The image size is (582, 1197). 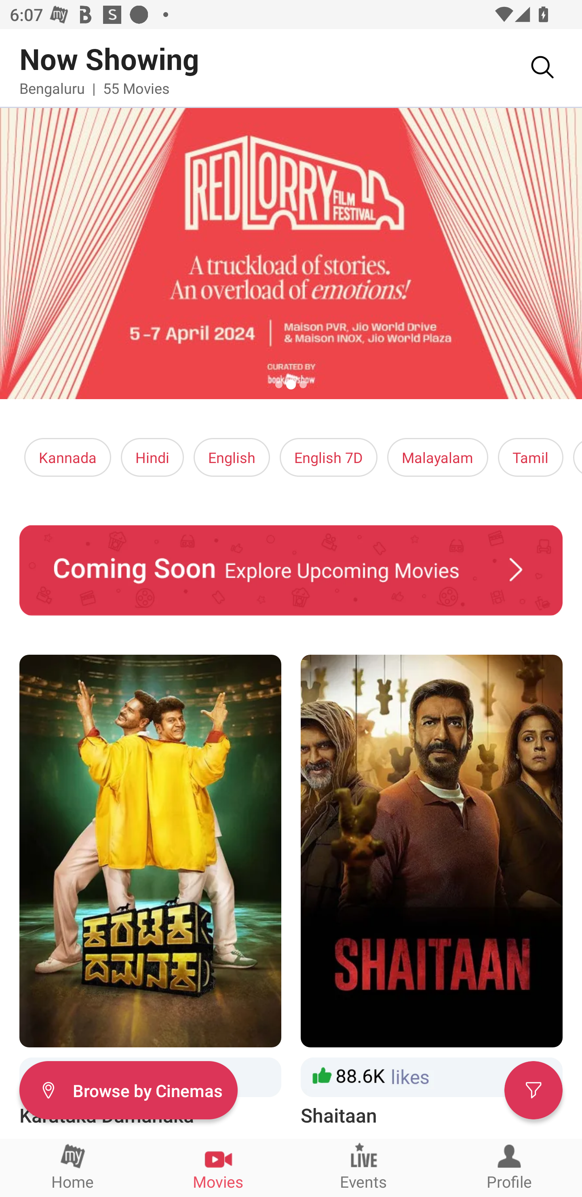 I want to click on Filter, so click(x=533, y=1089).